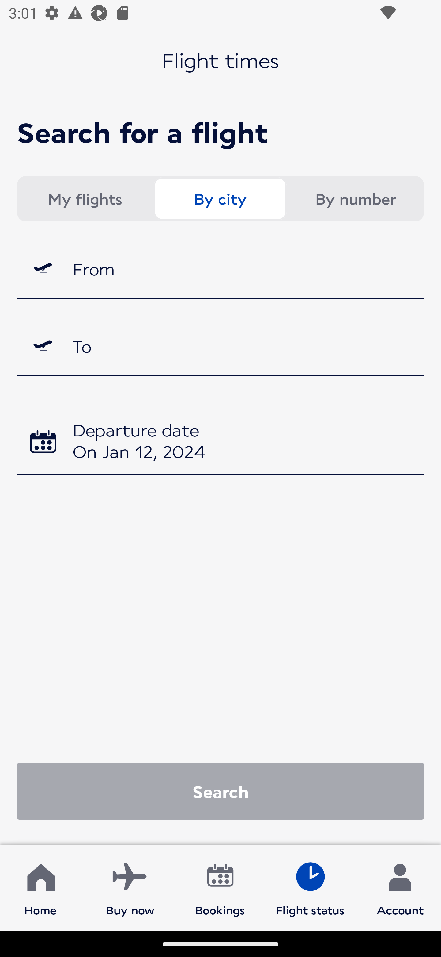 The height and width of the screenshot is (957, 441). What do you see at coordinates (85, 199) in the screenshot?
I see `My flights` at bounding box center [85, 199].